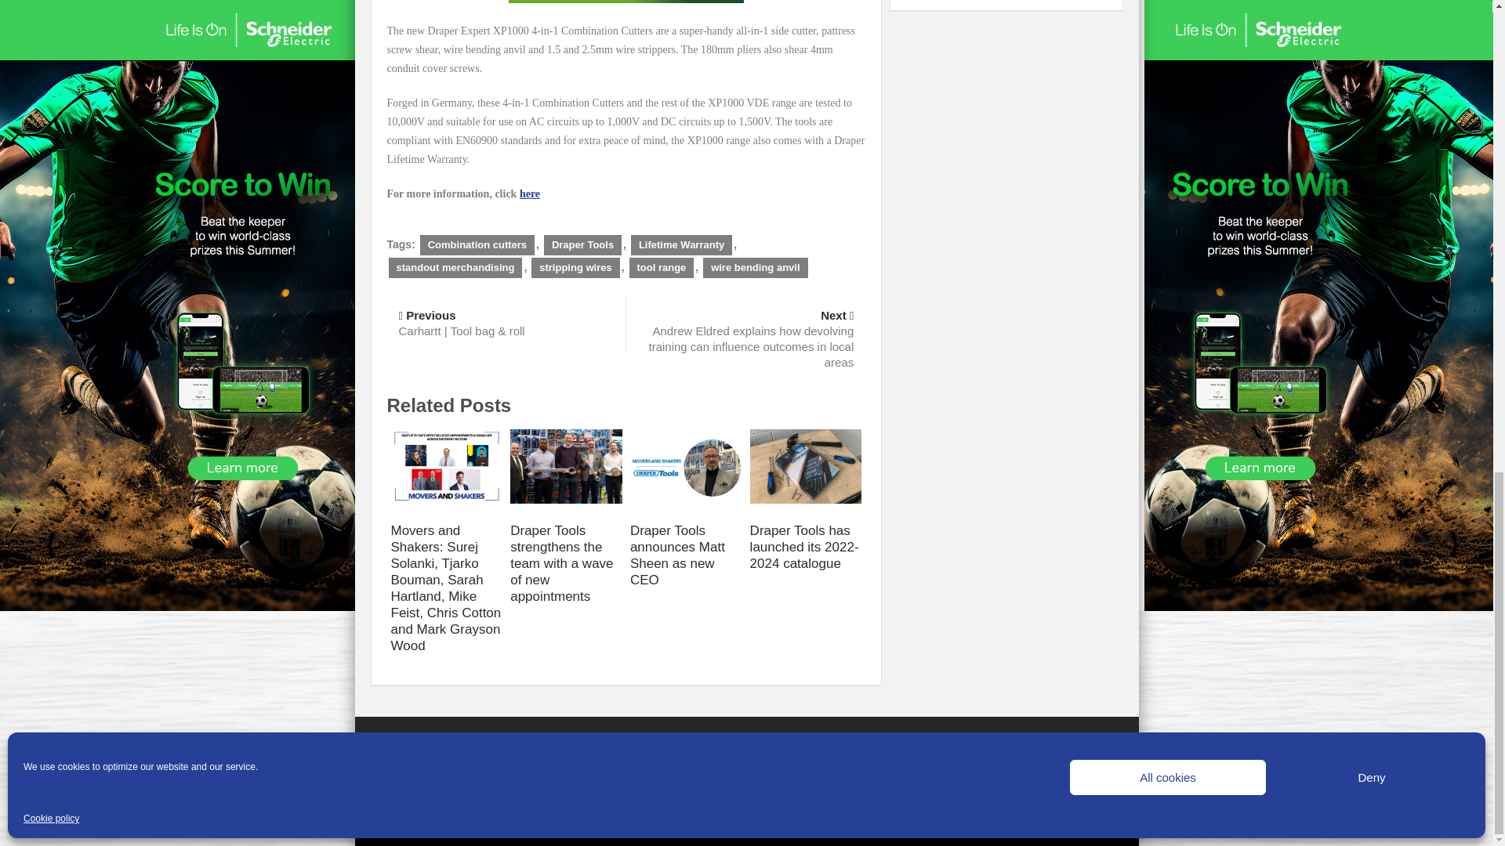  I want to click on stripping wires, so click(575, 268).